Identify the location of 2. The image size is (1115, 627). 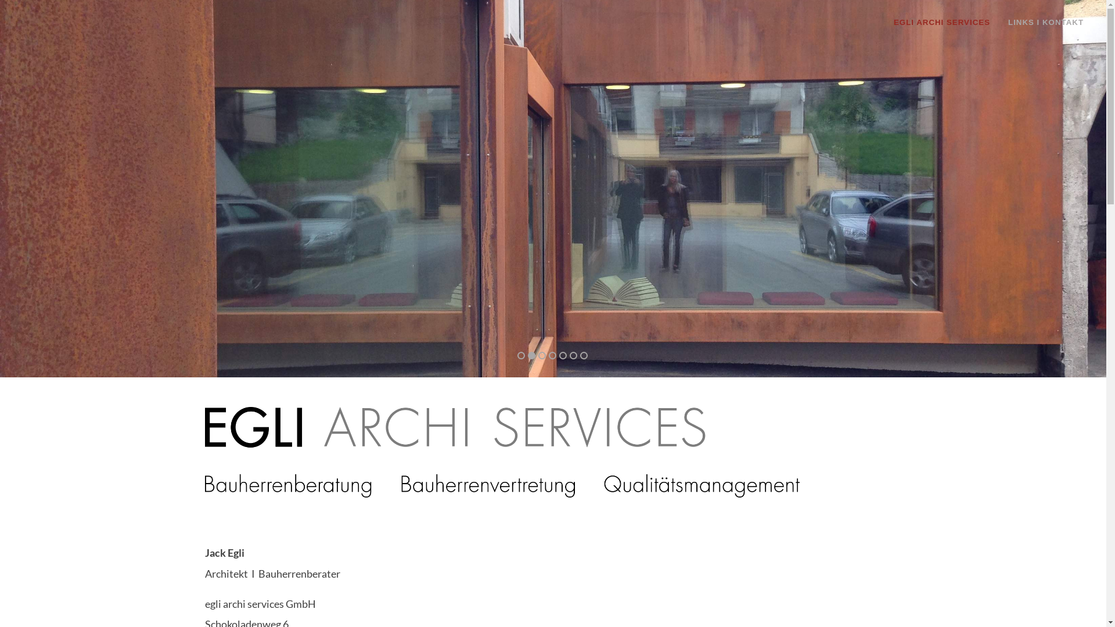
(530, 355).